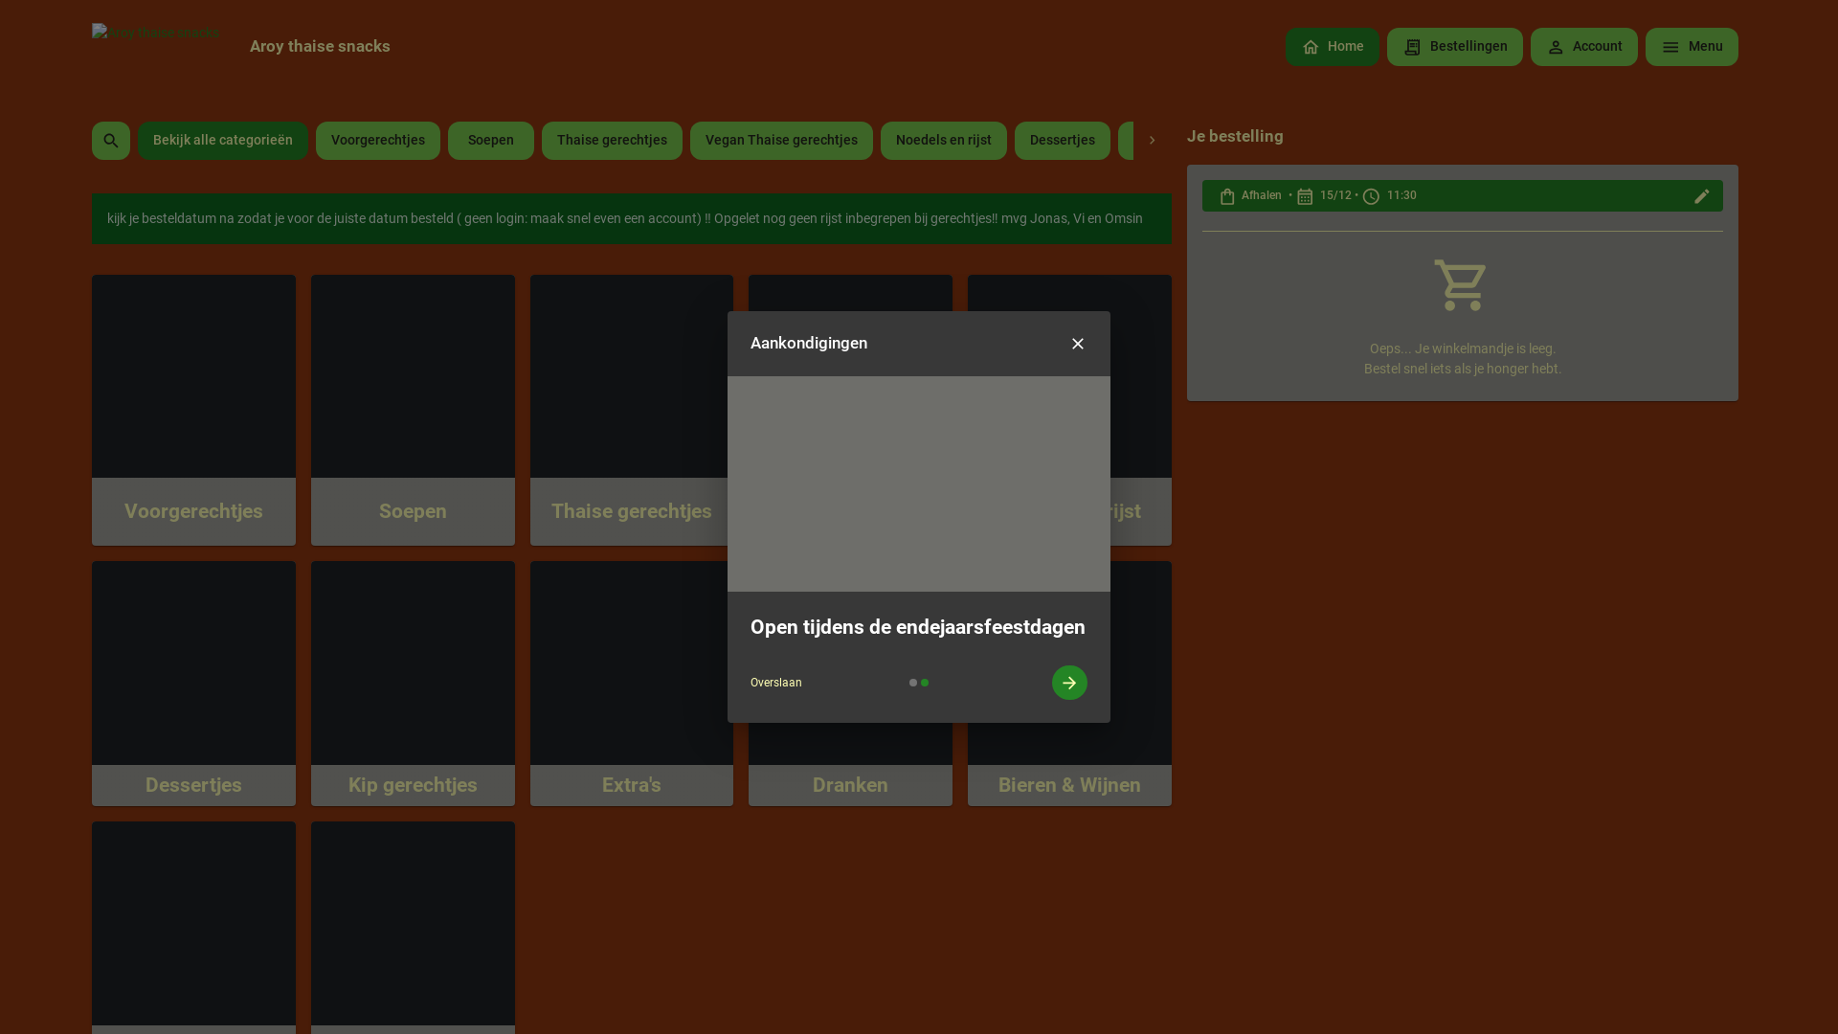 The image size is (1838, 1034). Describe the element at coordinates (352, 416) in the screenshot. I see `Soepen` at that location.